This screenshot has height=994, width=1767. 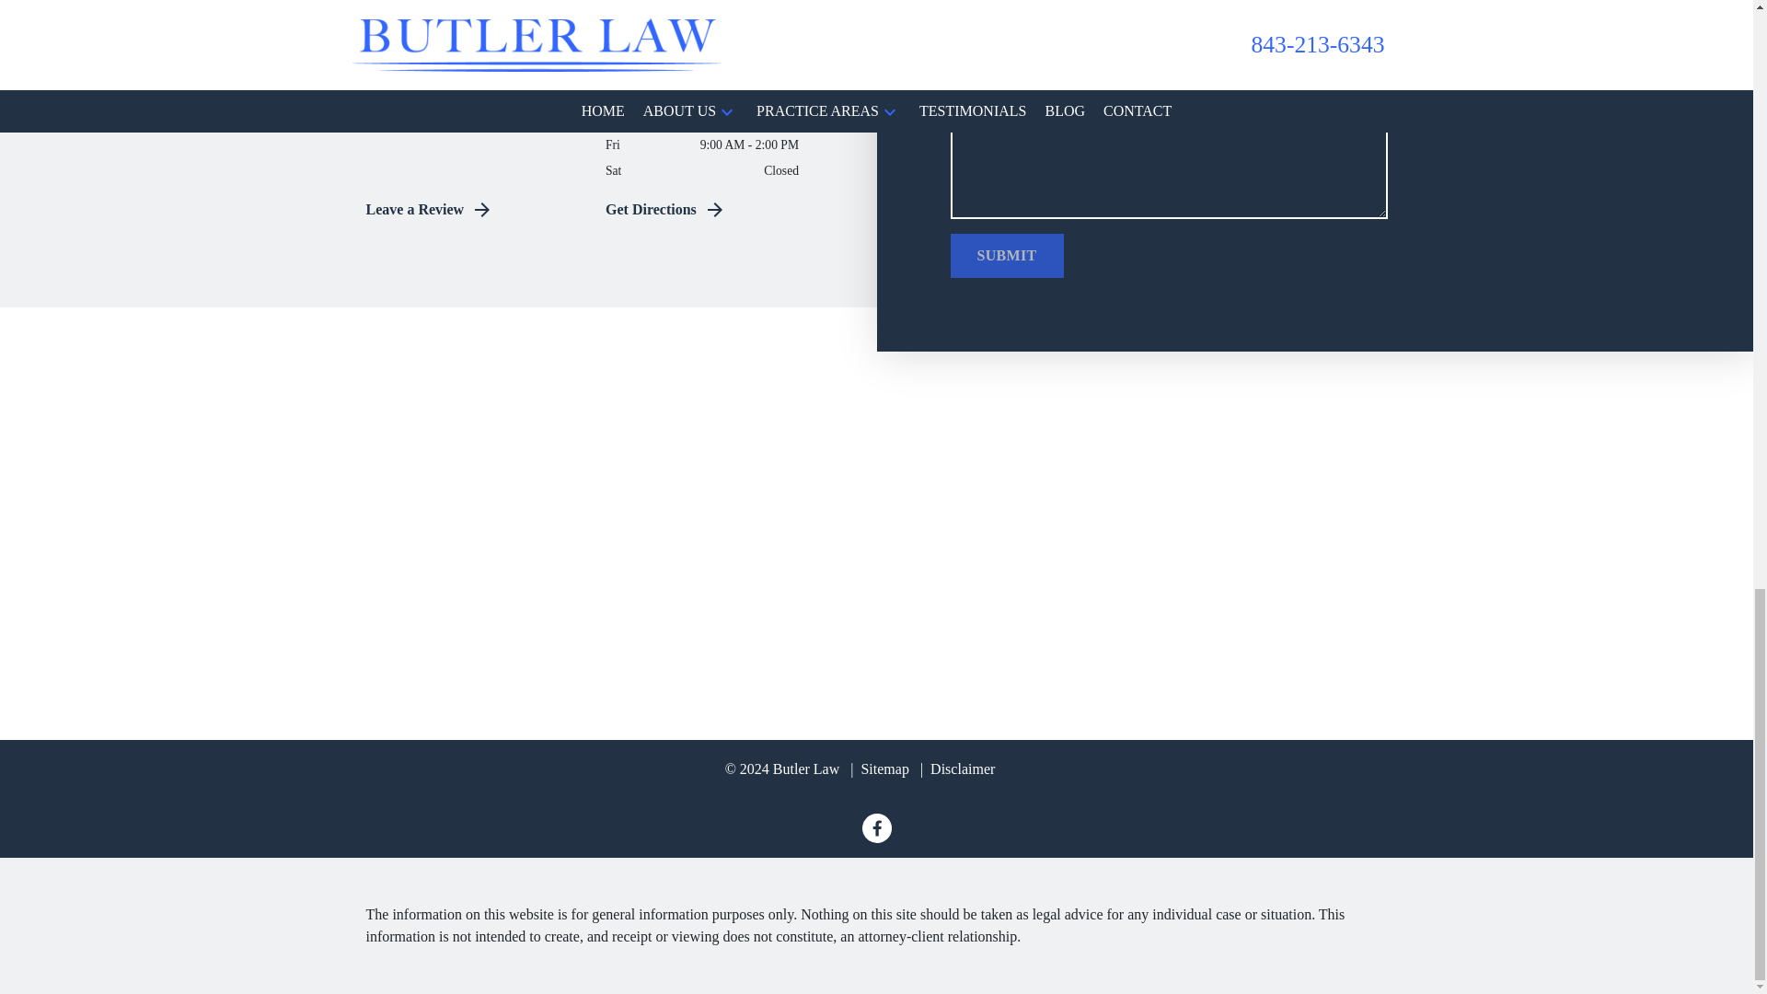 I want to click on link to call attorney 843-213-6343, so click(x=420, y=118).